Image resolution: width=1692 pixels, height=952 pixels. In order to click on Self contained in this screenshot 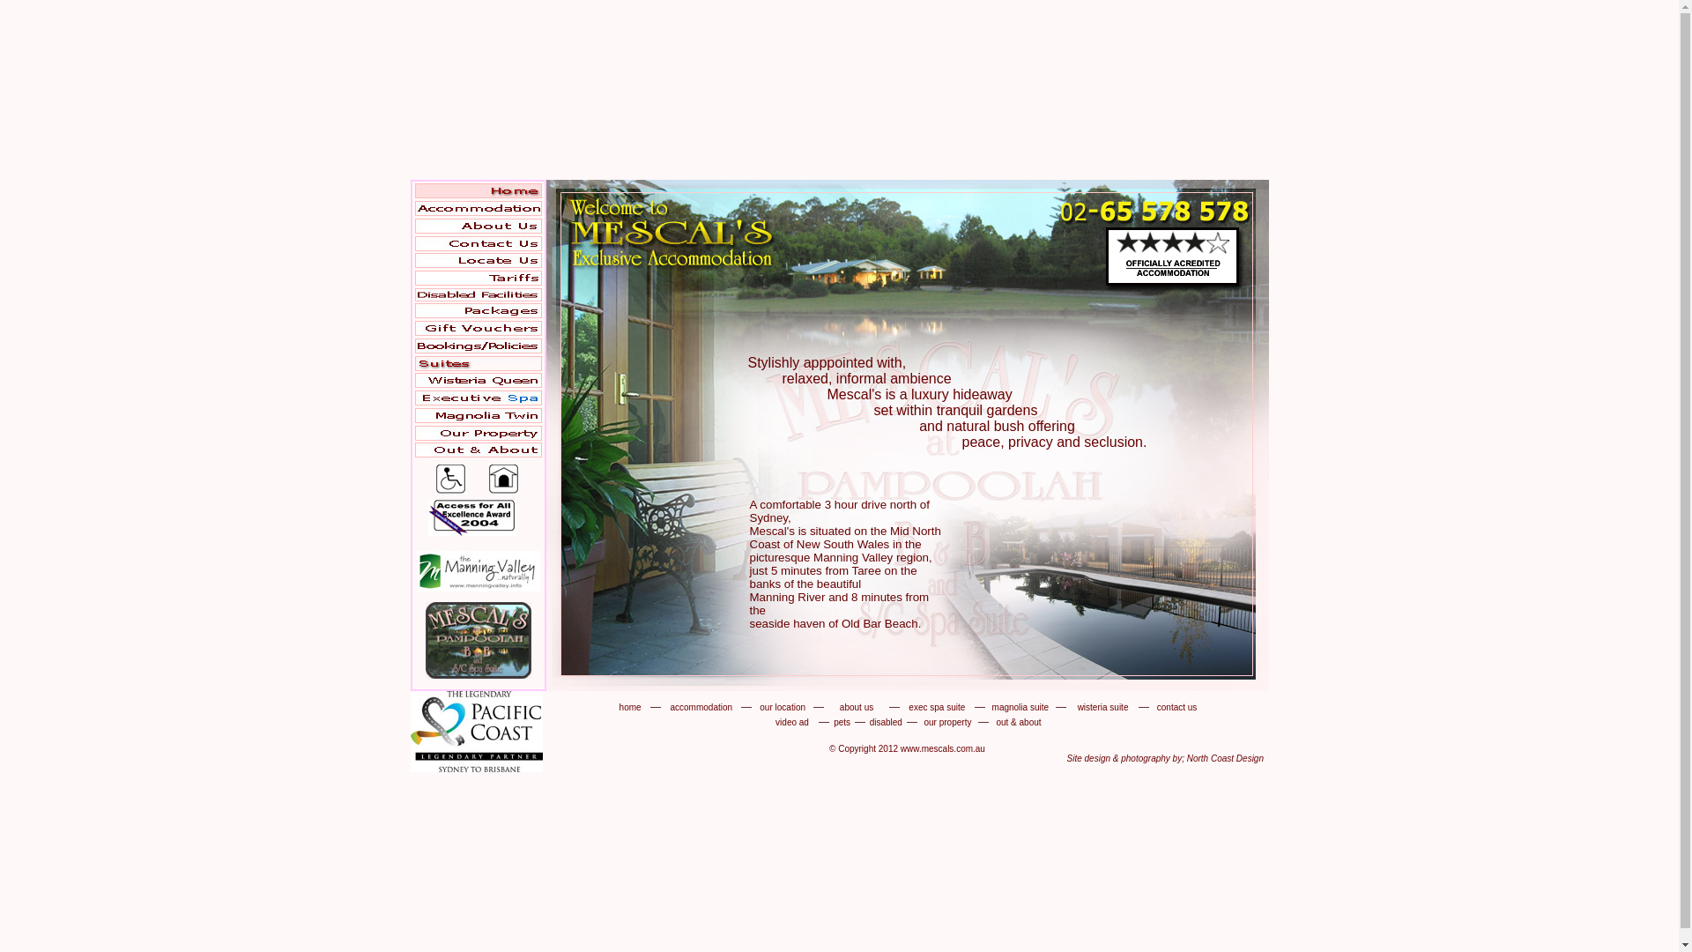, I will do `click(478, 402)`.